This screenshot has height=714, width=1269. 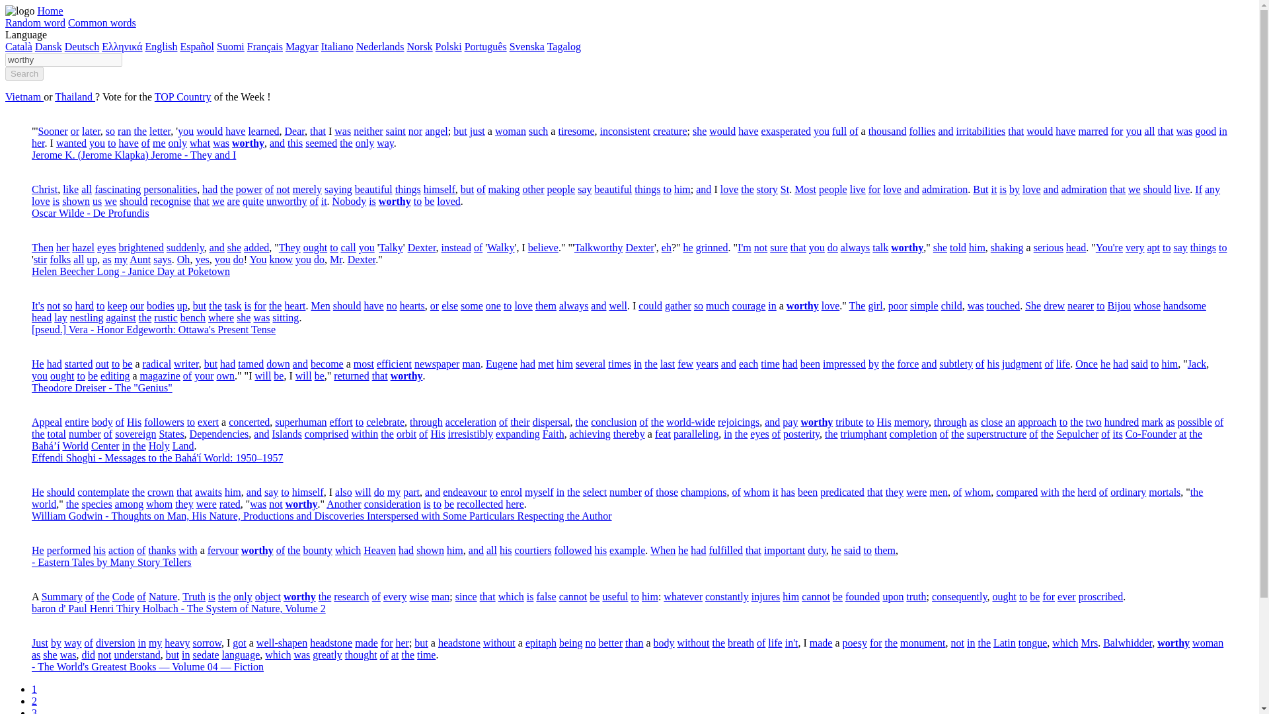 What do you see at coordinates (420, 46) in the screenshot?
I see `Norsk` at bounding box center [420, 46].